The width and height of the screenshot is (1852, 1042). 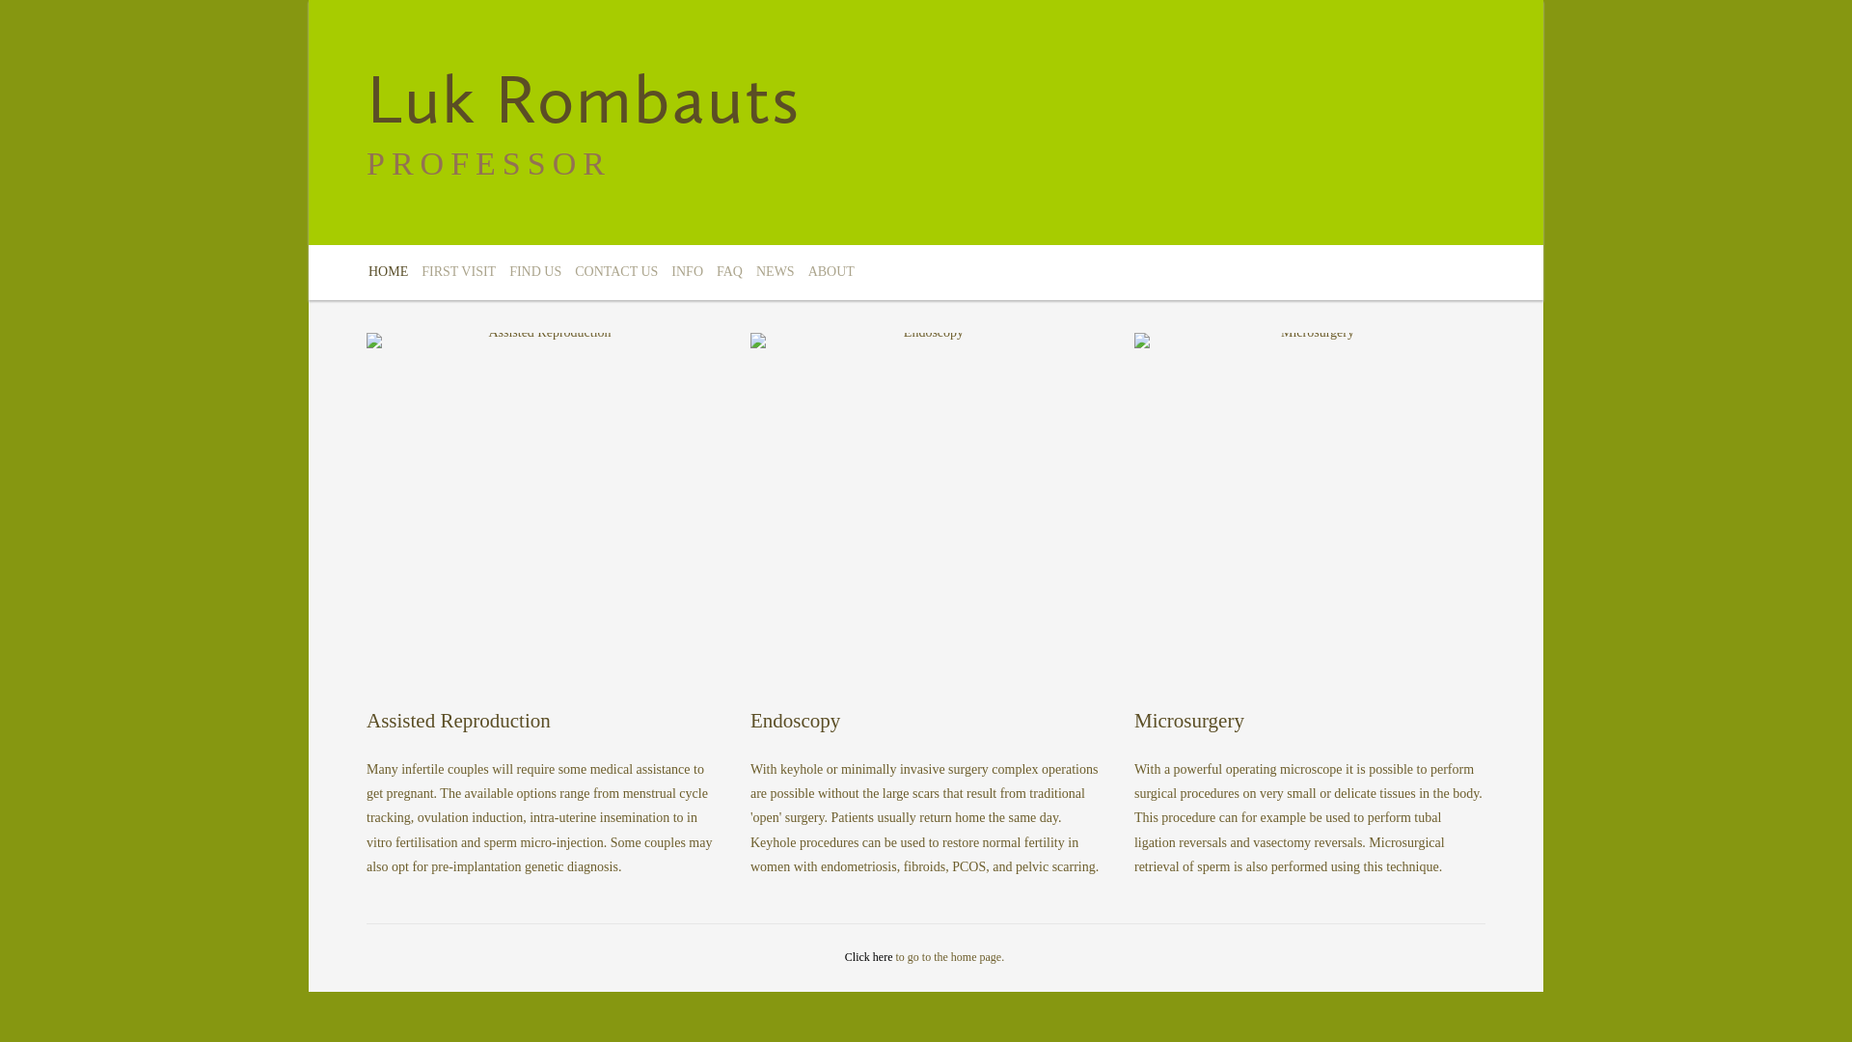 What do you see at coordinates (584, 98) in the screenshot?
I see `Luk Rombauts` at bounding box center [584, 98].